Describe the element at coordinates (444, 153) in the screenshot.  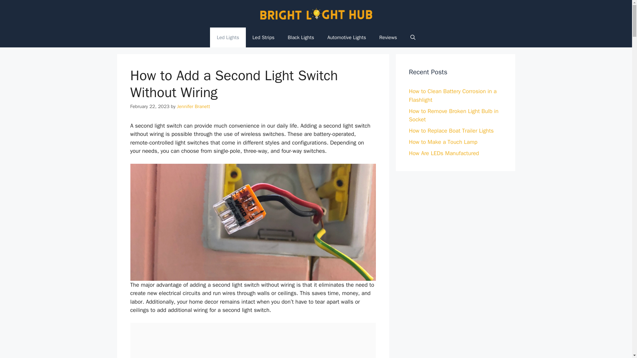
I see `How Are LEDs Manufactured` at that location.